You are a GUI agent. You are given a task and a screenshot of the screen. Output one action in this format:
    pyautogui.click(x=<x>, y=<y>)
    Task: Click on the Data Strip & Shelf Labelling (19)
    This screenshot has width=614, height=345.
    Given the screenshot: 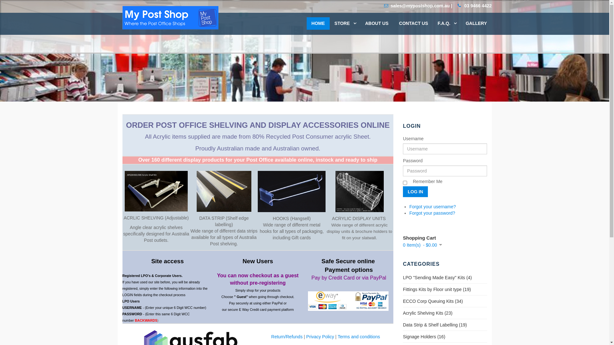 What is the action you would take?
    pyautogui.click(x=435, y=325)
    